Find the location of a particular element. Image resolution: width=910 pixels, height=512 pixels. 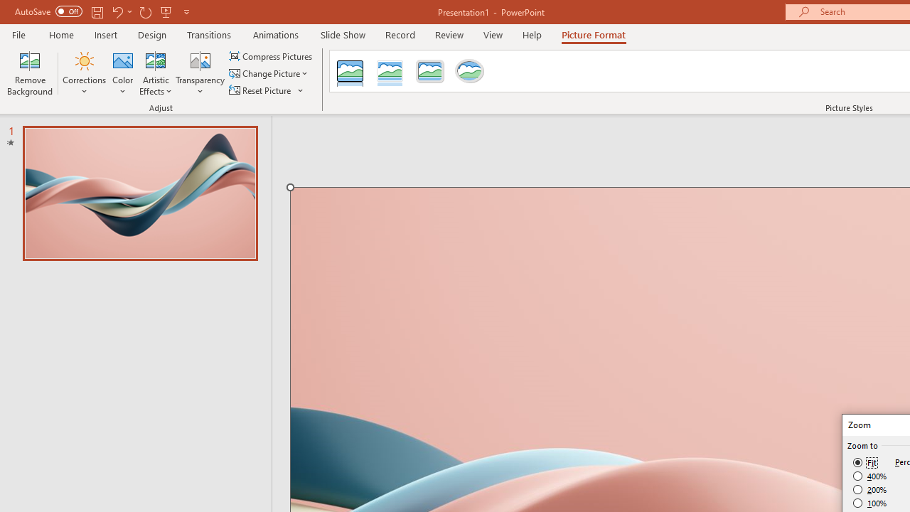

Reset Picture is located at coordinates (267, 90).